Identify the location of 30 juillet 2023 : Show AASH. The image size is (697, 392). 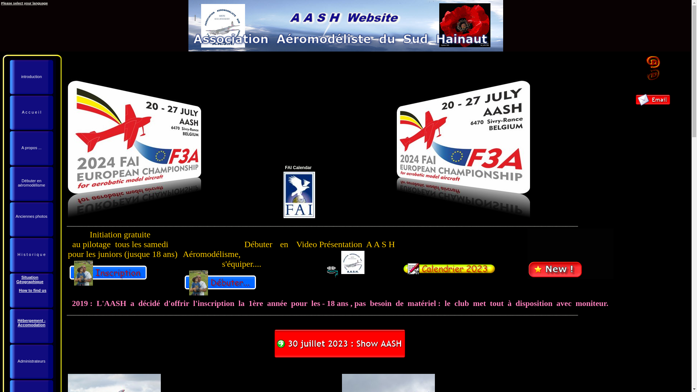
(340, 344).